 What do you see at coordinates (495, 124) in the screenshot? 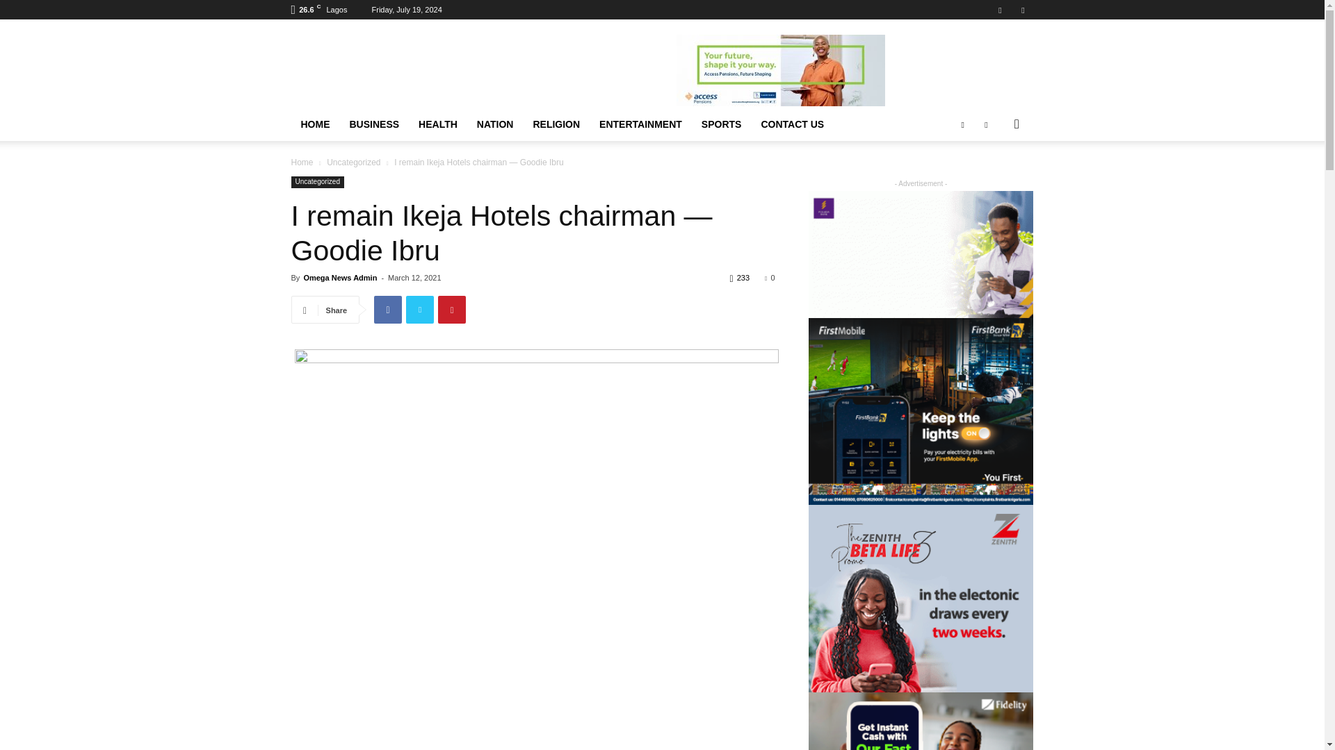
I see `NATION` at bounding box center [495, 124].